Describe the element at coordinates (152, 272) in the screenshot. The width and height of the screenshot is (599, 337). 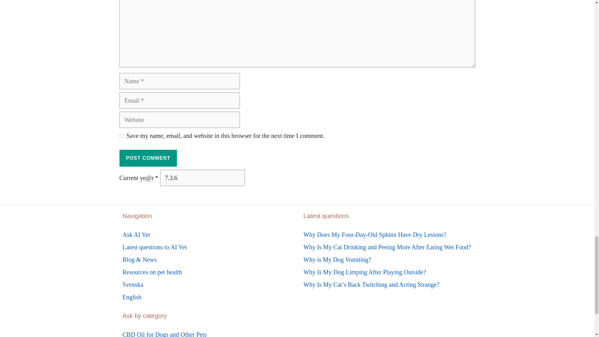
I see `Resources on pet health` at that location.